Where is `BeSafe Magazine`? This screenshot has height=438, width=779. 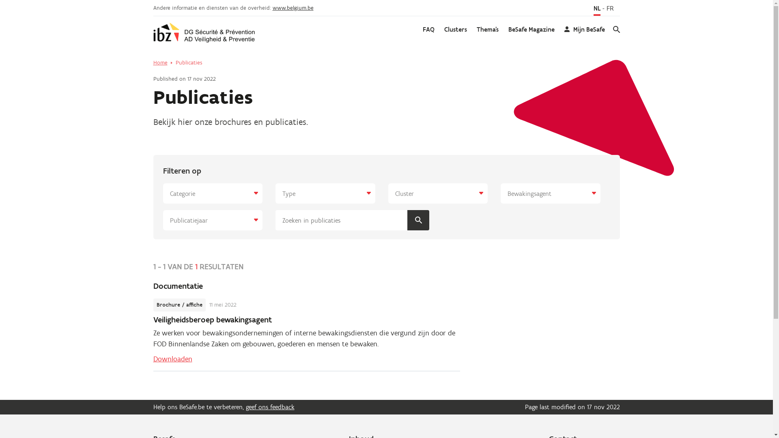 BeSafe Magazine is located at coordinates (531, 30).